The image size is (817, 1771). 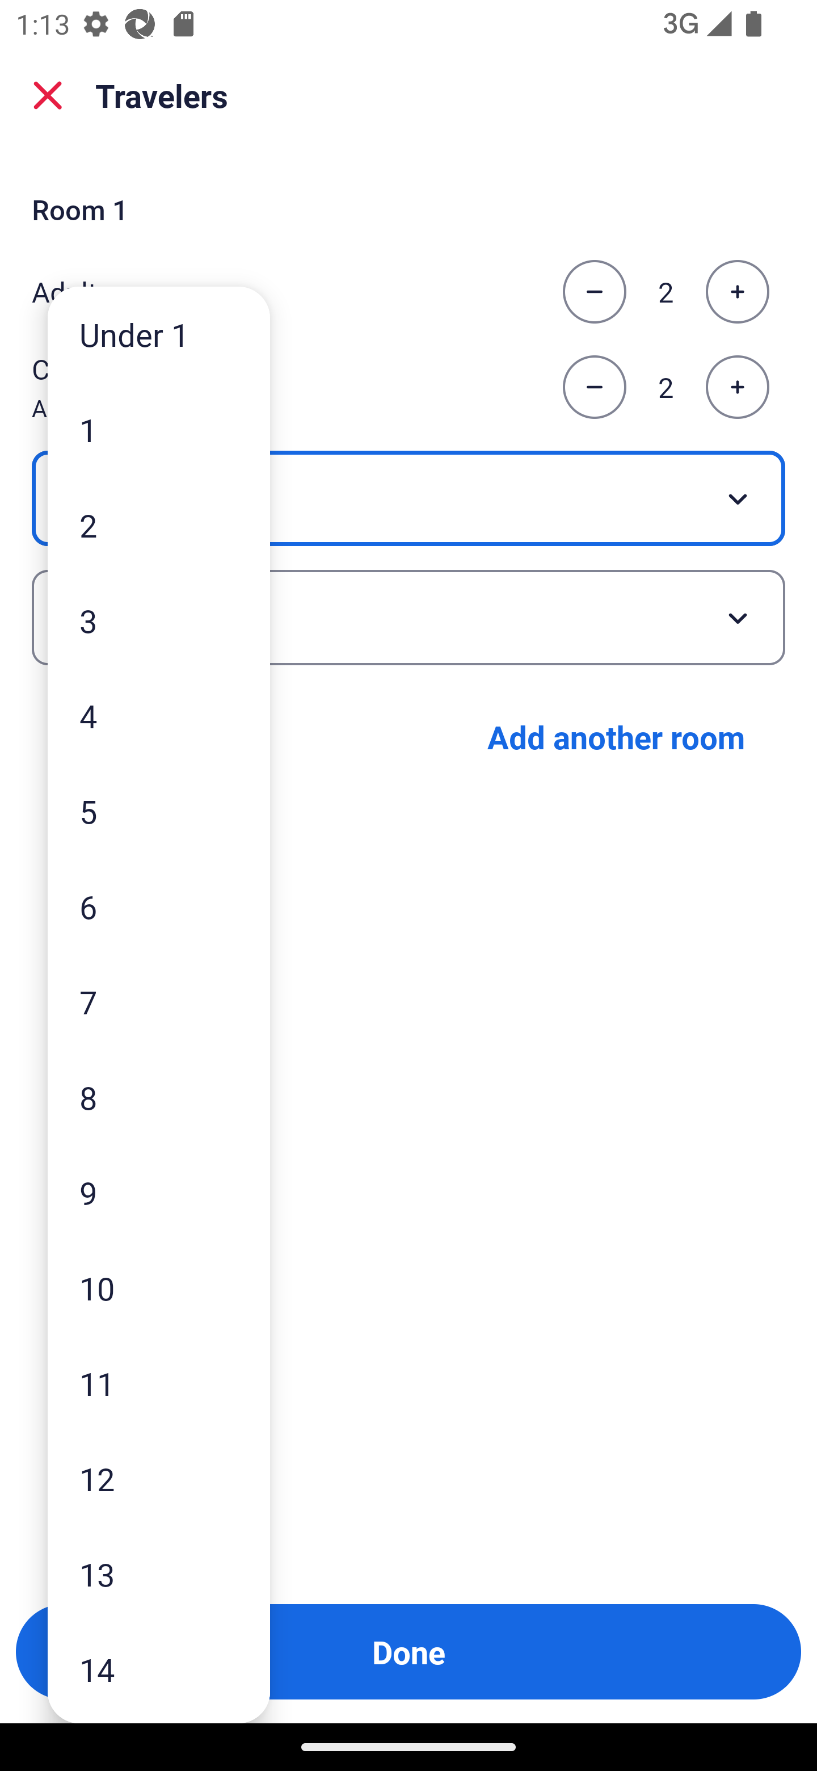 I want to click on 10, so click(x=159, y=1287).